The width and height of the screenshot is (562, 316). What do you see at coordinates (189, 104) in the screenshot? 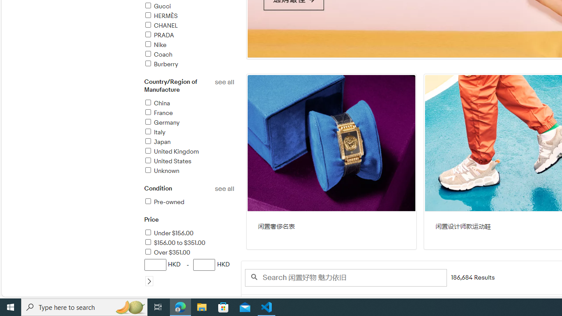
I see `China` at bounding box center [189, 104].